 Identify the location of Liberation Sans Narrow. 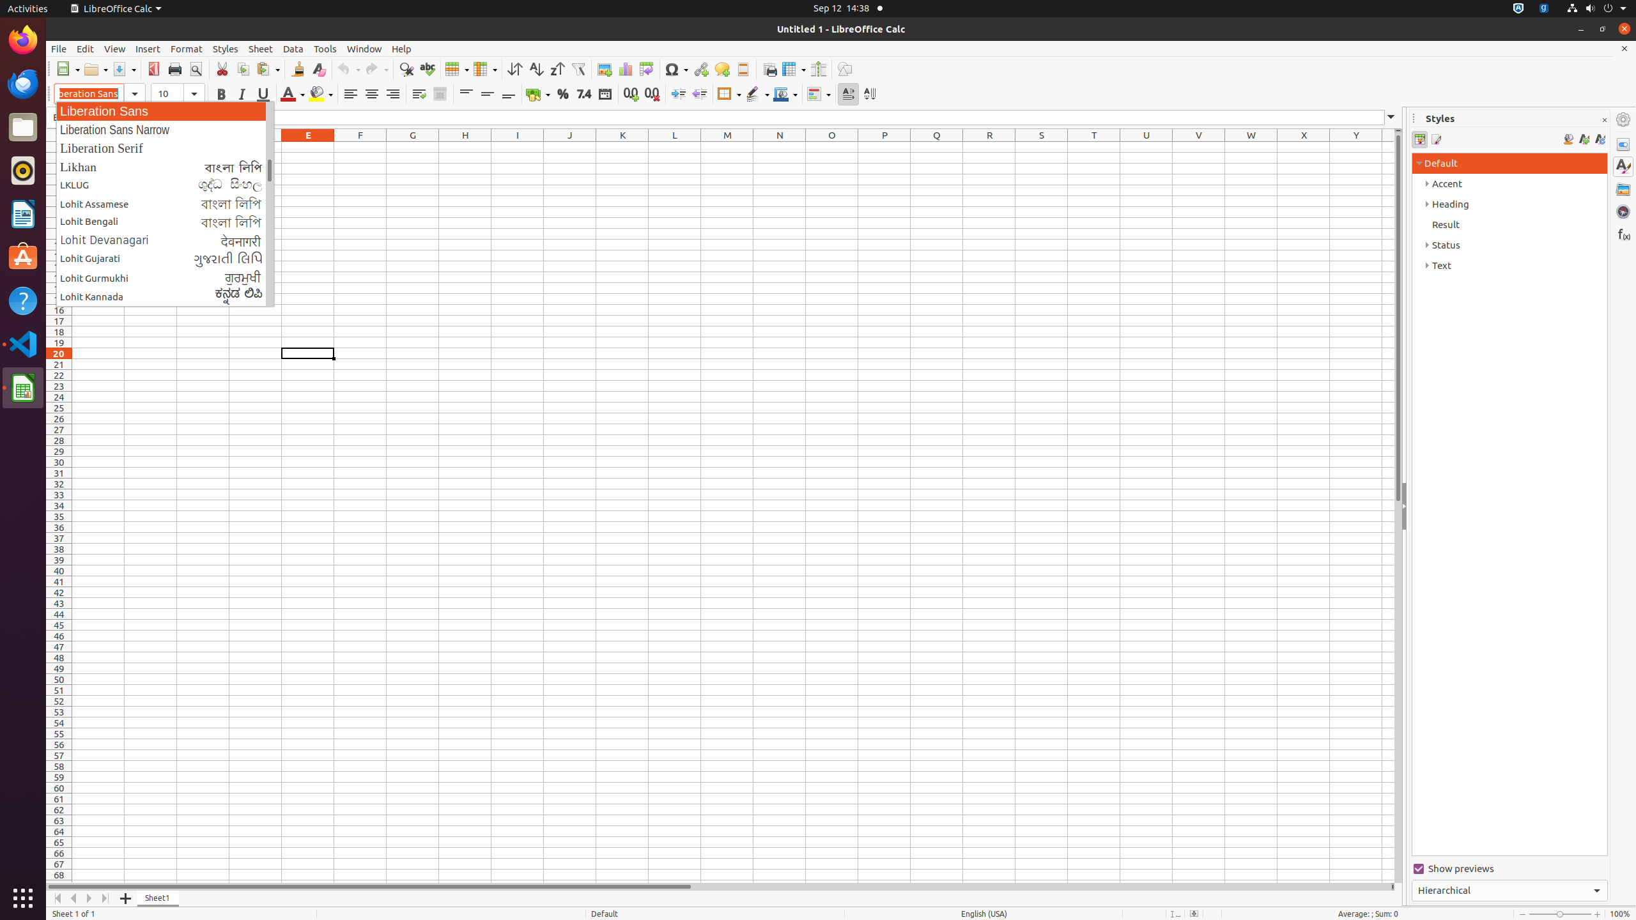
(165, 129).